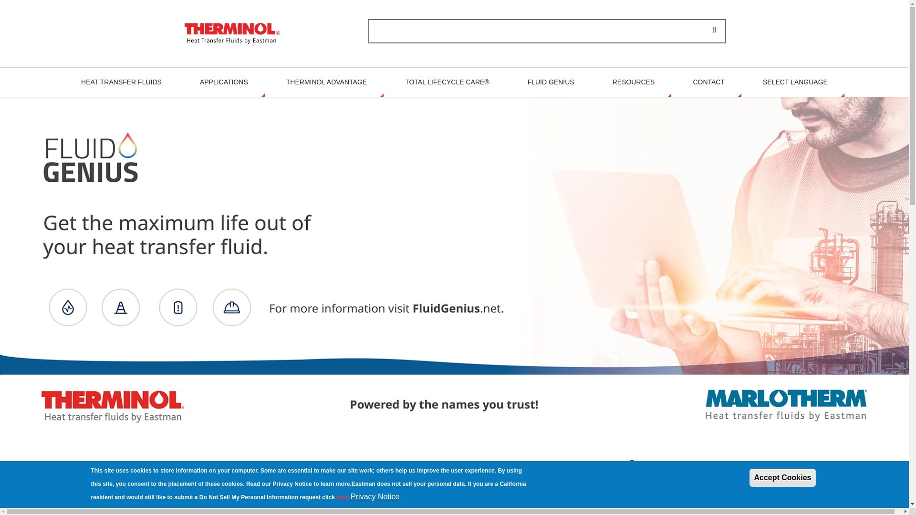 This screenshot has width=916, height=515. I want to click on THERMINOL ADVANTAGE, so click(326, 82).